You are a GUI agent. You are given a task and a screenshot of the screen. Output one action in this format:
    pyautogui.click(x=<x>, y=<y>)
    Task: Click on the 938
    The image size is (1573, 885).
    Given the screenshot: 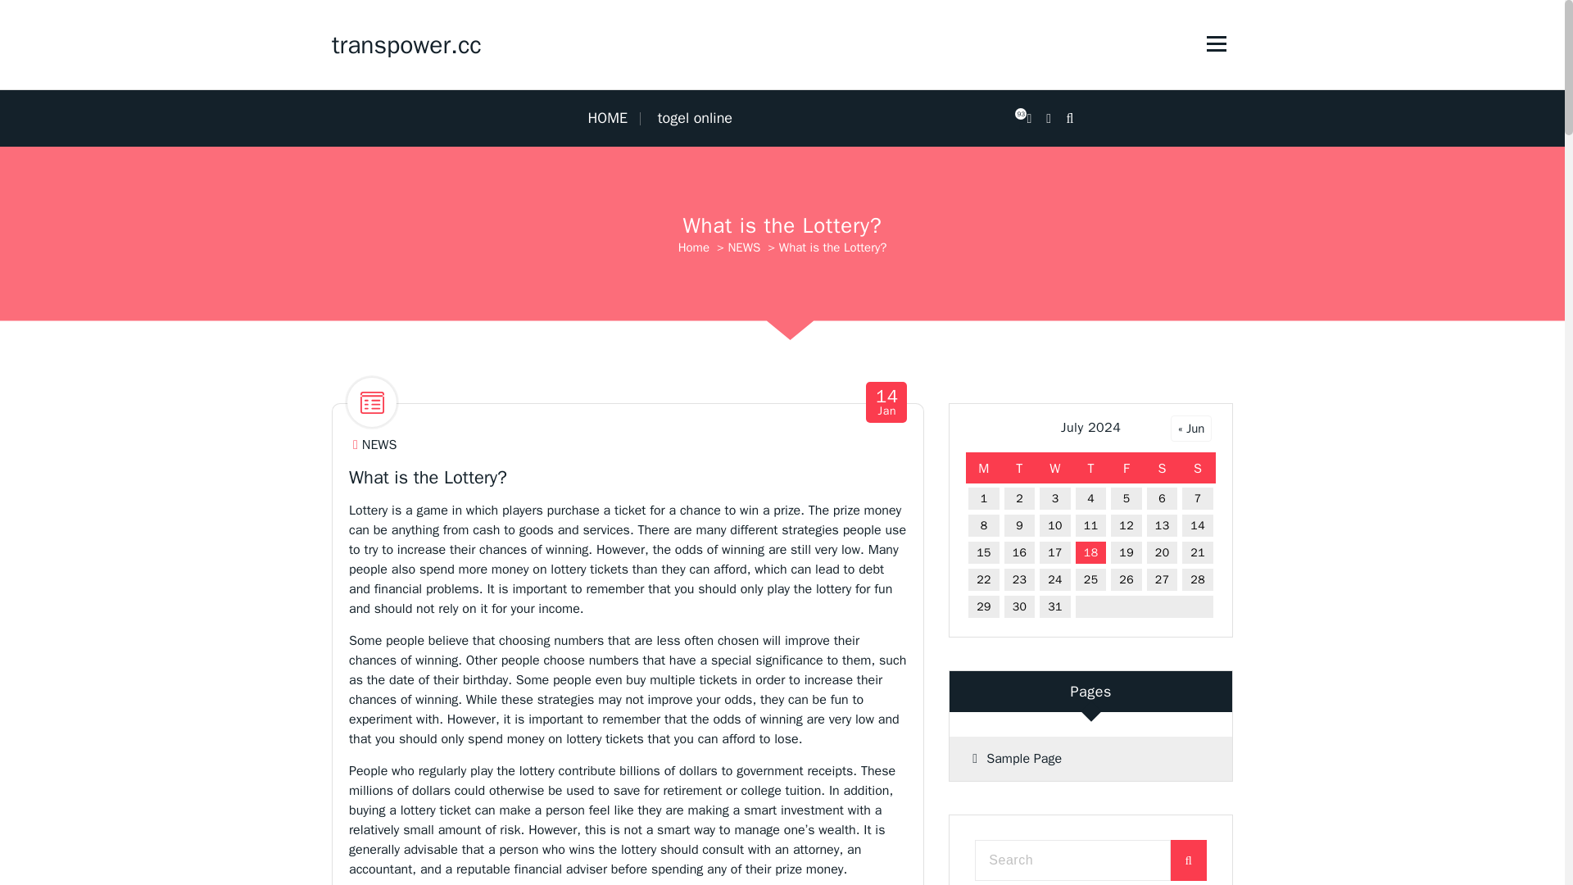 What is the action you would take?
    pyautogui.click(x=1028, y=118)
    